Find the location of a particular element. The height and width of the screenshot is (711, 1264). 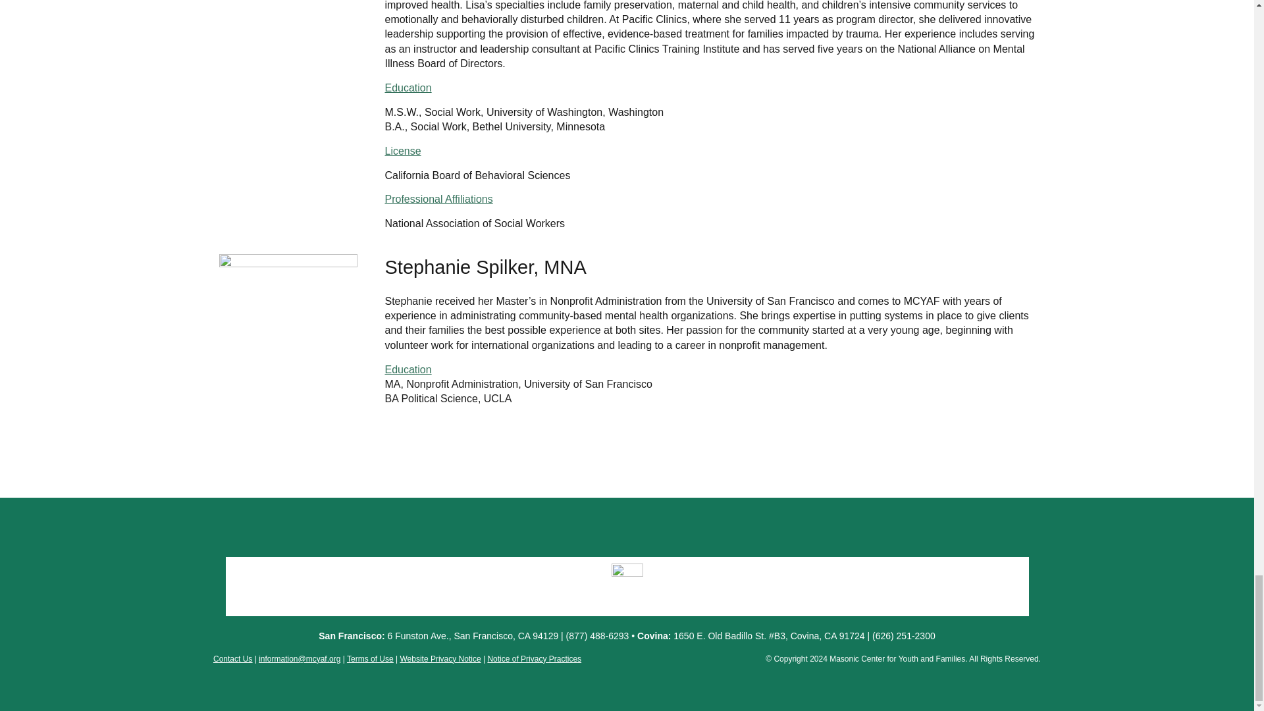

Notice of Privacy Practices is located at coordinates (534, 658).